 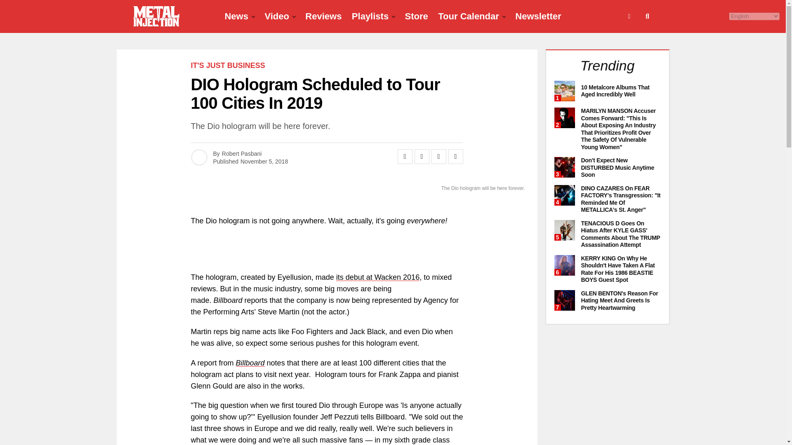 What do you see at coordinates (405, 157) in the screenshot?
I see `Share on Facebook` at bounding box center [405, 157].